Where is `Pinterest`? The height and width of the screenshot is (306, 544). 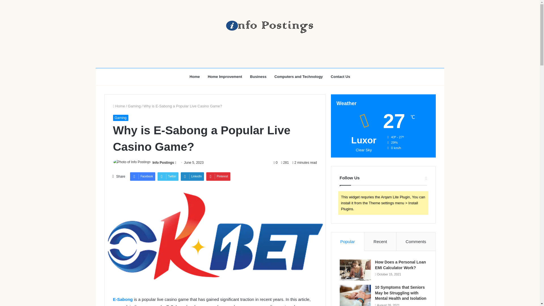 Pinterest is located at coordinates (218, 177).